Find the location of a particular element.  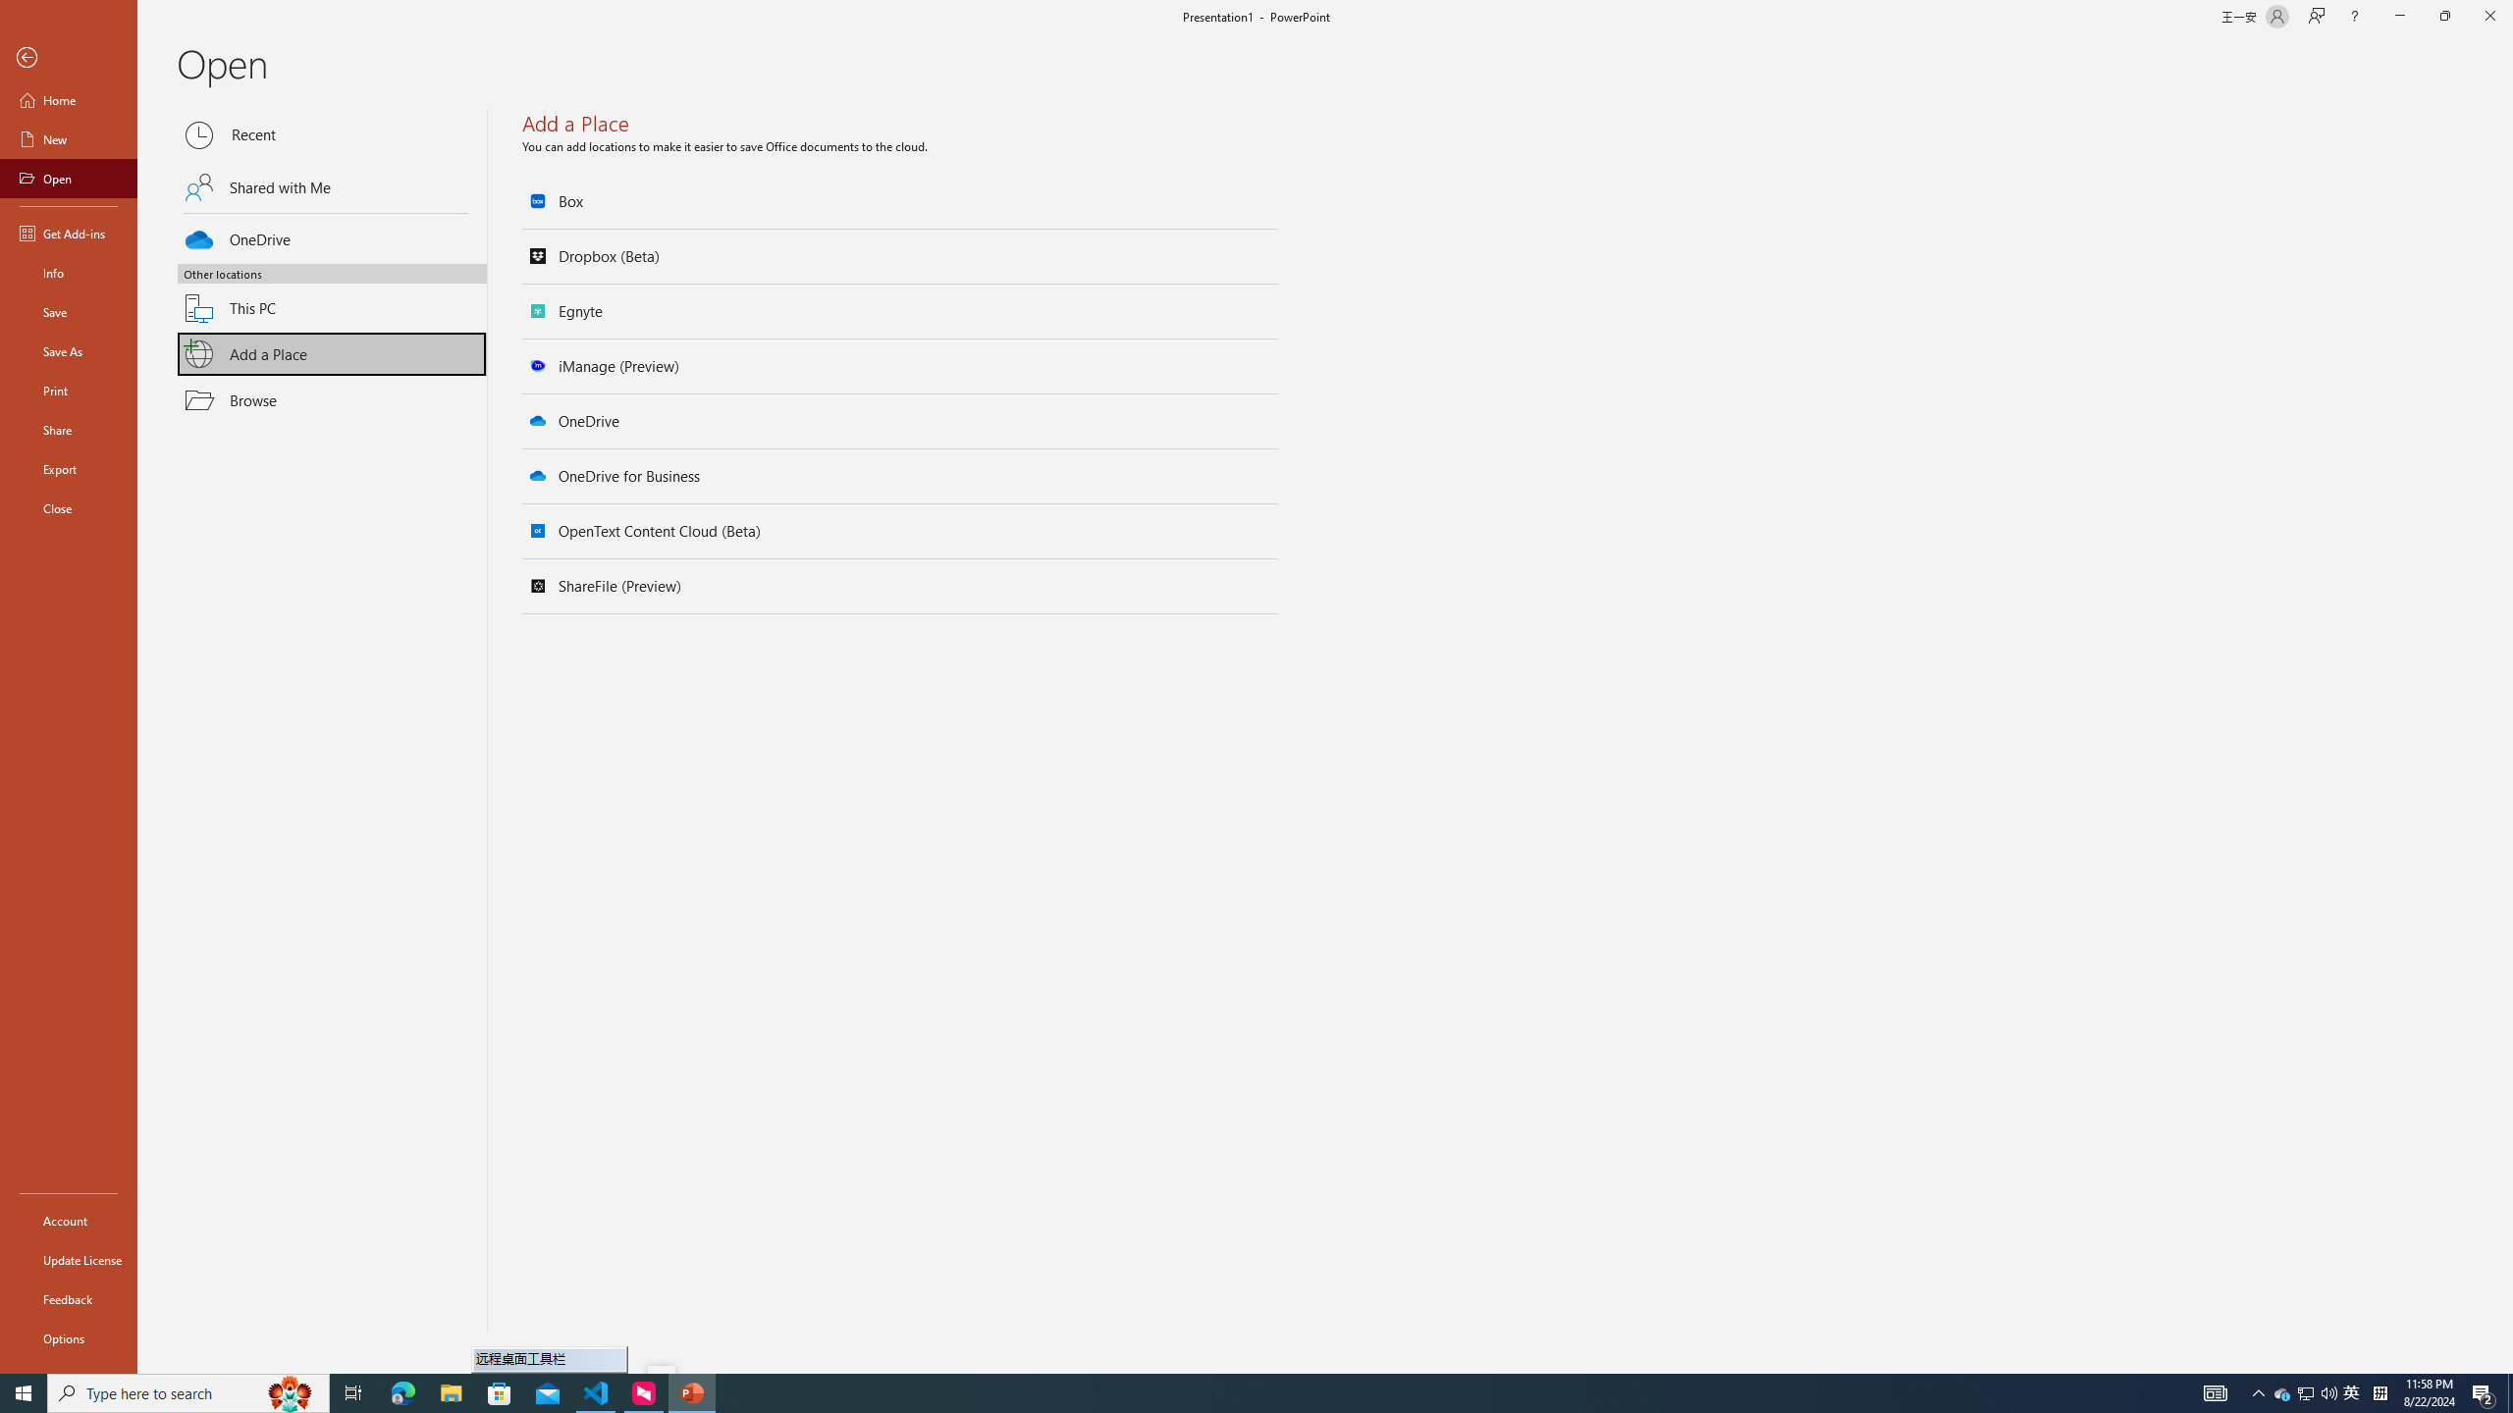

Browse is located at coordinates (332, 400).